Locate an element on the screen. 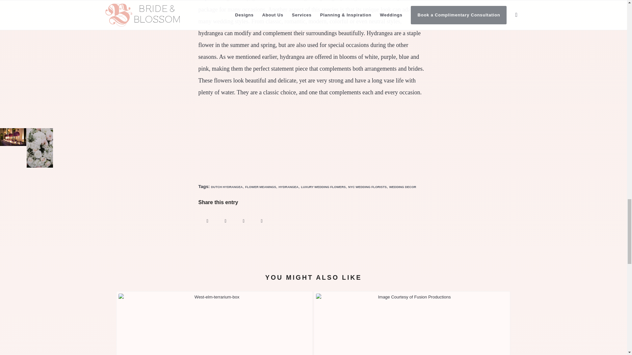 This screenshot has width=632, height=355. LUXURY WEDDING FLOWERS is located at coordinates (323, 187).